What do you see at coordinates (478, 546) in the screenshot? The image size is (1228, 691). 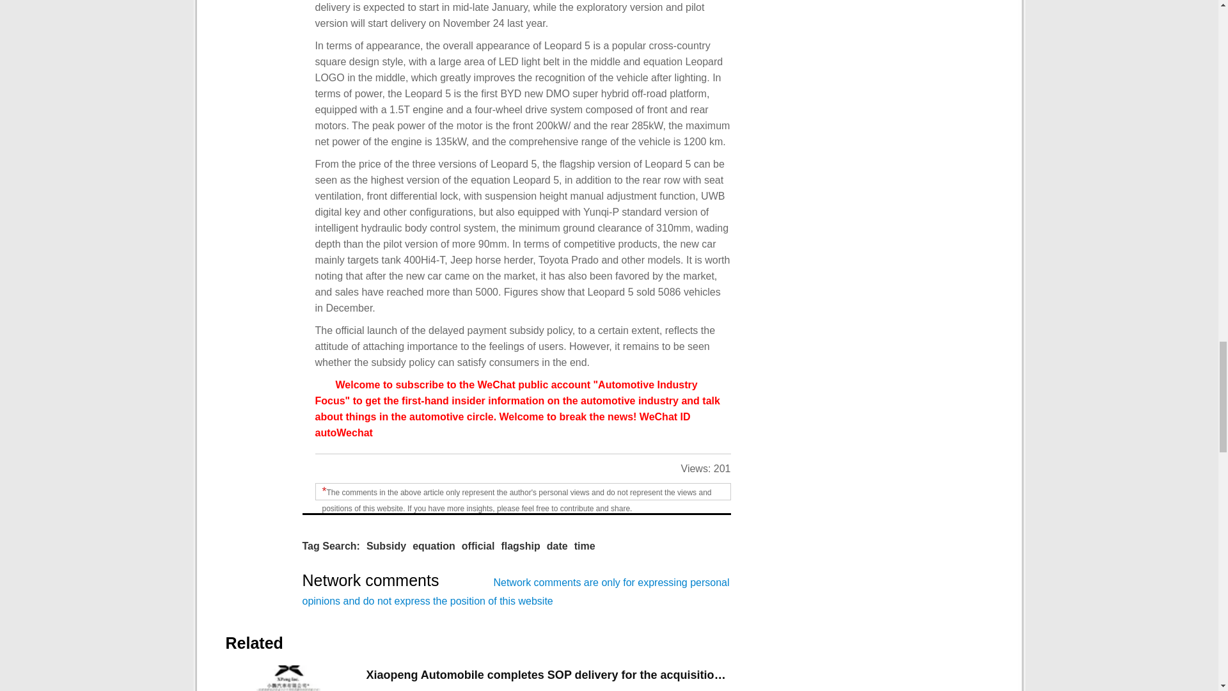 I see `official` at bounding box center [478, 546].